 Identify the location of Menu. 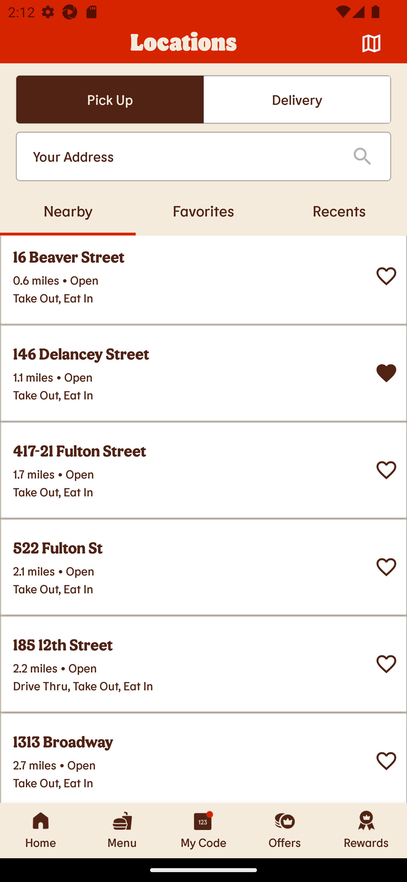
(122, 830).